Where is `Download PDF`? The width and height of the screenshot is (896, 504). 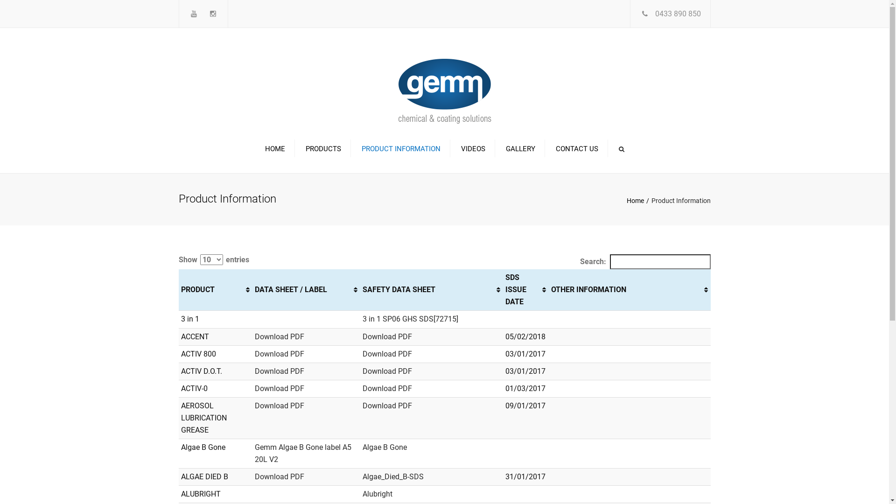
Download PDF is located at coordinates (280, 371).